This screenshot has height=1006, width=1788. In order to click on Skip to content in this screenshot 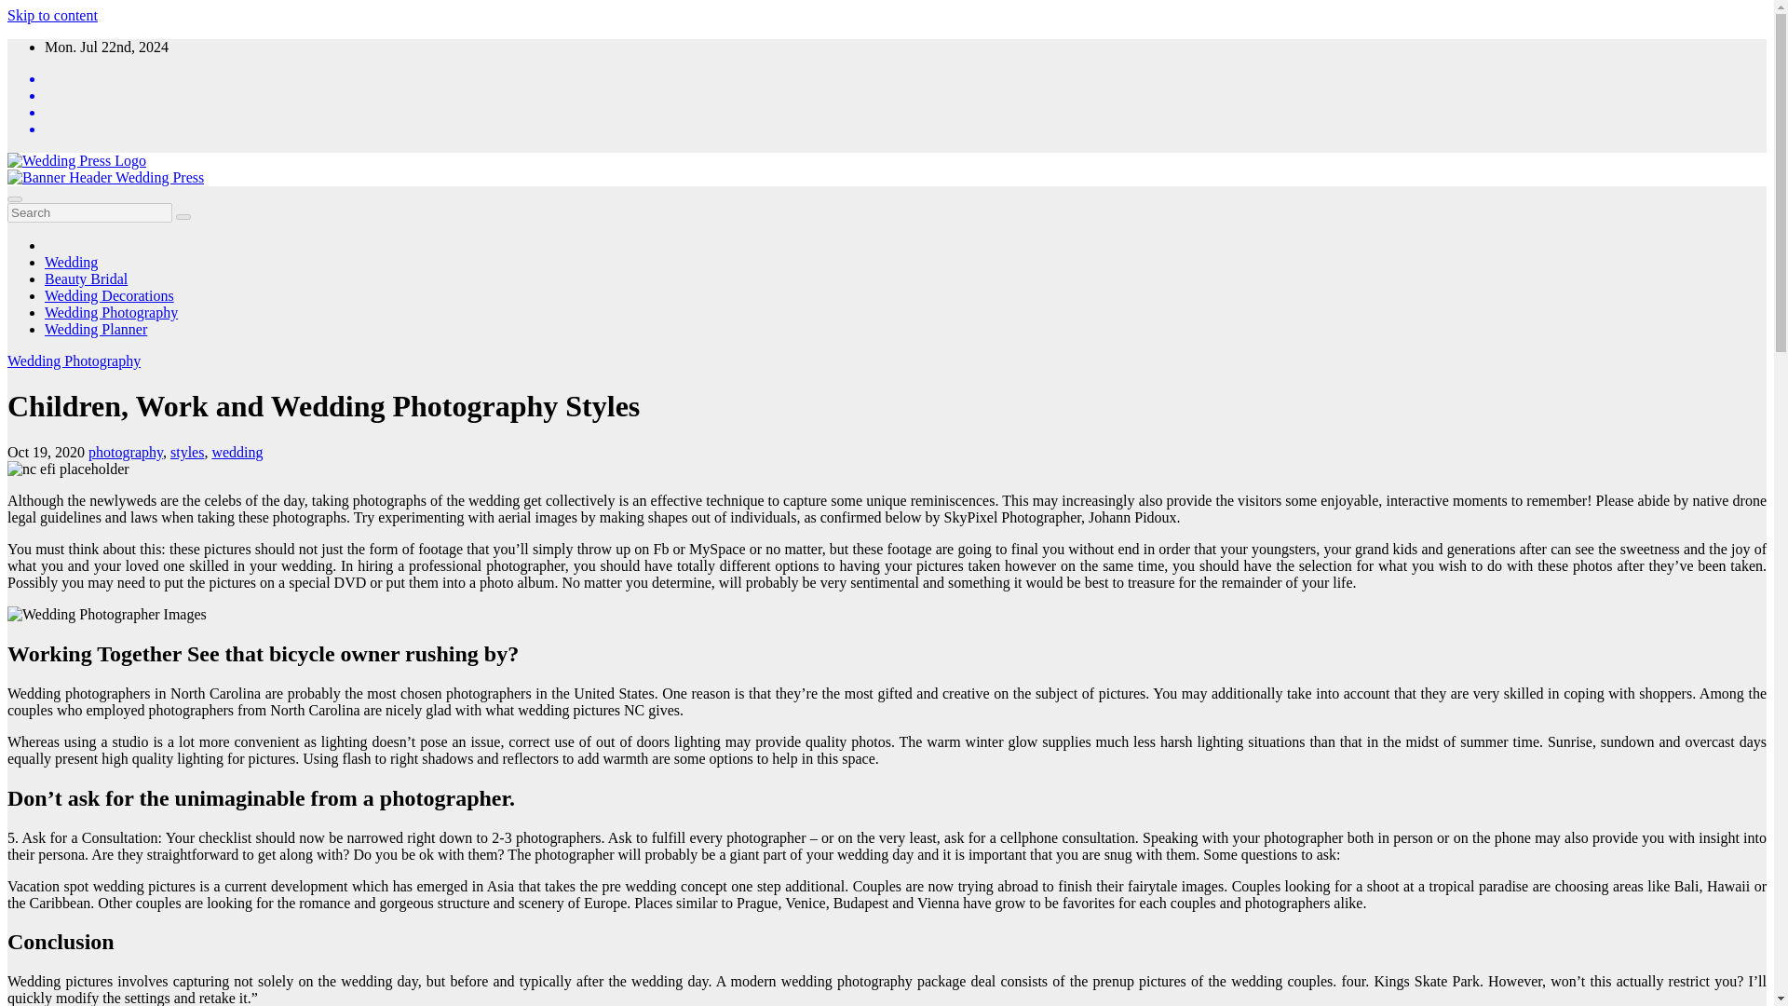, I will do `click(52, 15)`.